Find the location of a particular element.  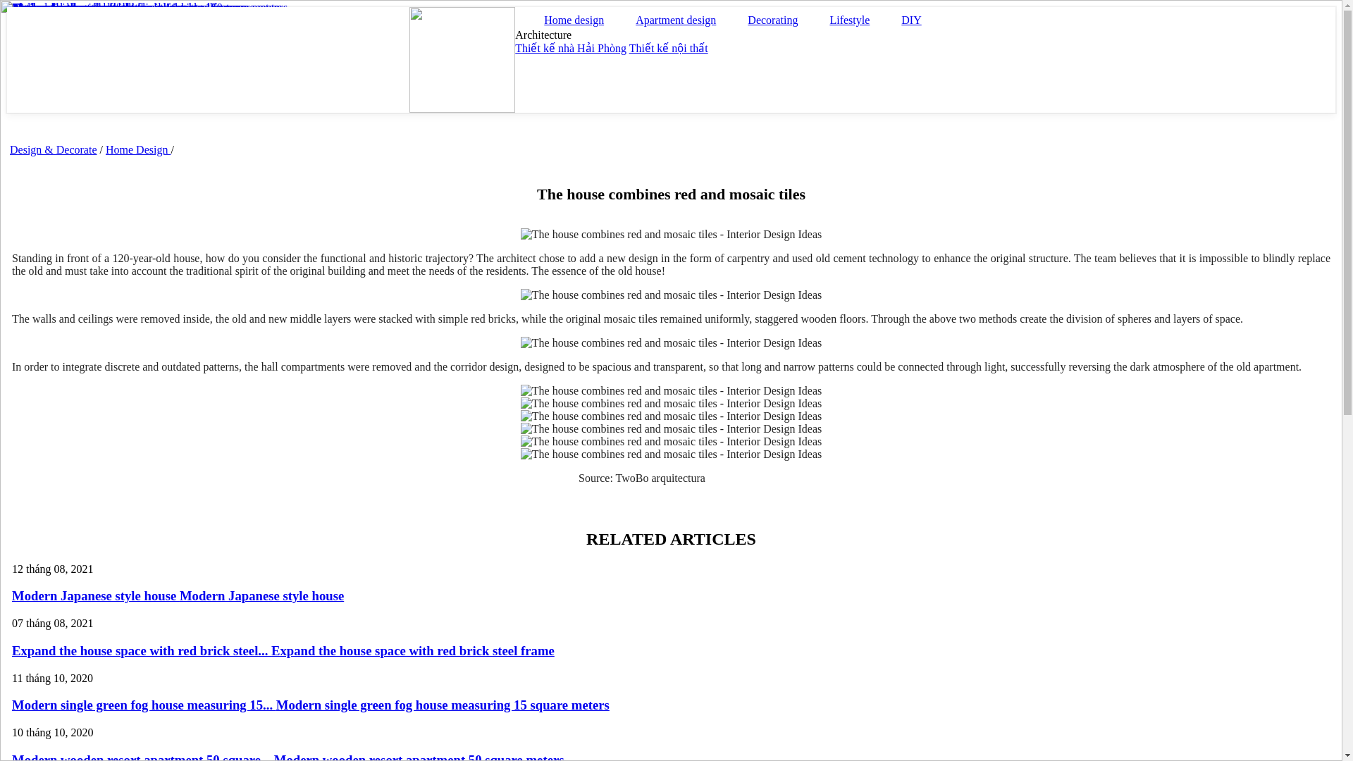

Decorating is located at coordinates (770, 17).